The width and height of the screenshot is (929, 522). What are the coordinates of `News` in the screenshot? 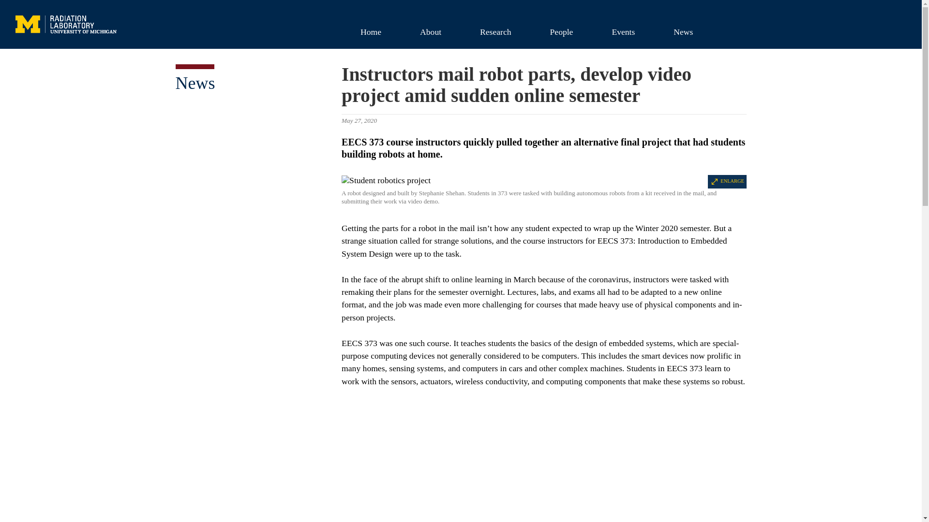 It's located at (683, 31).